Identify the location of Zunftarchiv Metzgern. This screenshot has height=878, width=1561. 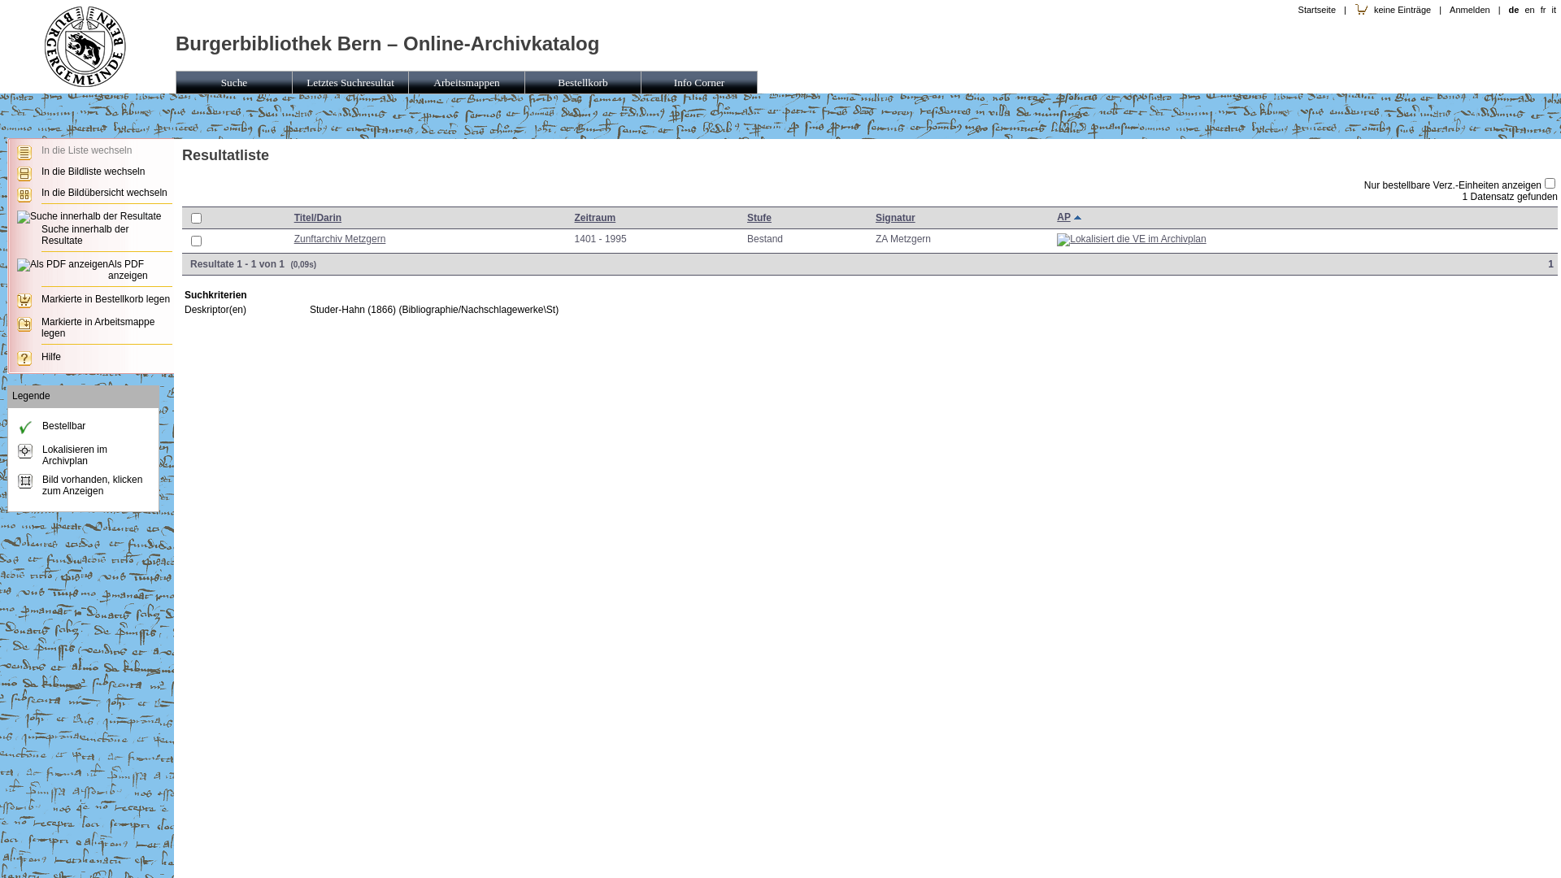
(340, 239).